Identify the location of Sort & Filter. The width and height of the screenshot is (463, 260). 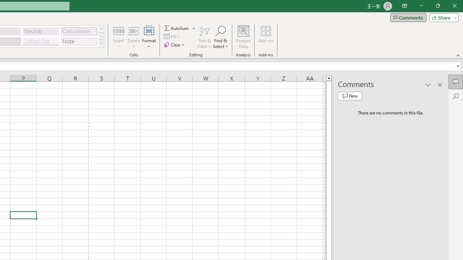
(205, 37).